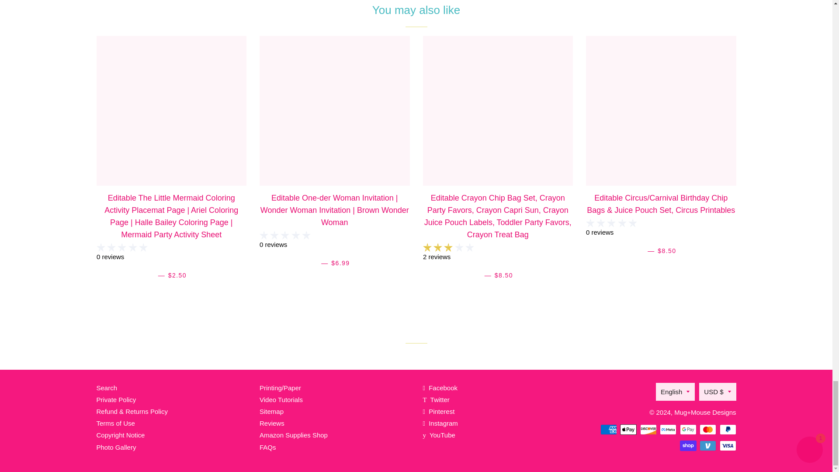 The width and height of the screenshot is (839, 472). Describe the element at coordinates (688, 429) in the screenshot. I see `Google Pay` at that location.